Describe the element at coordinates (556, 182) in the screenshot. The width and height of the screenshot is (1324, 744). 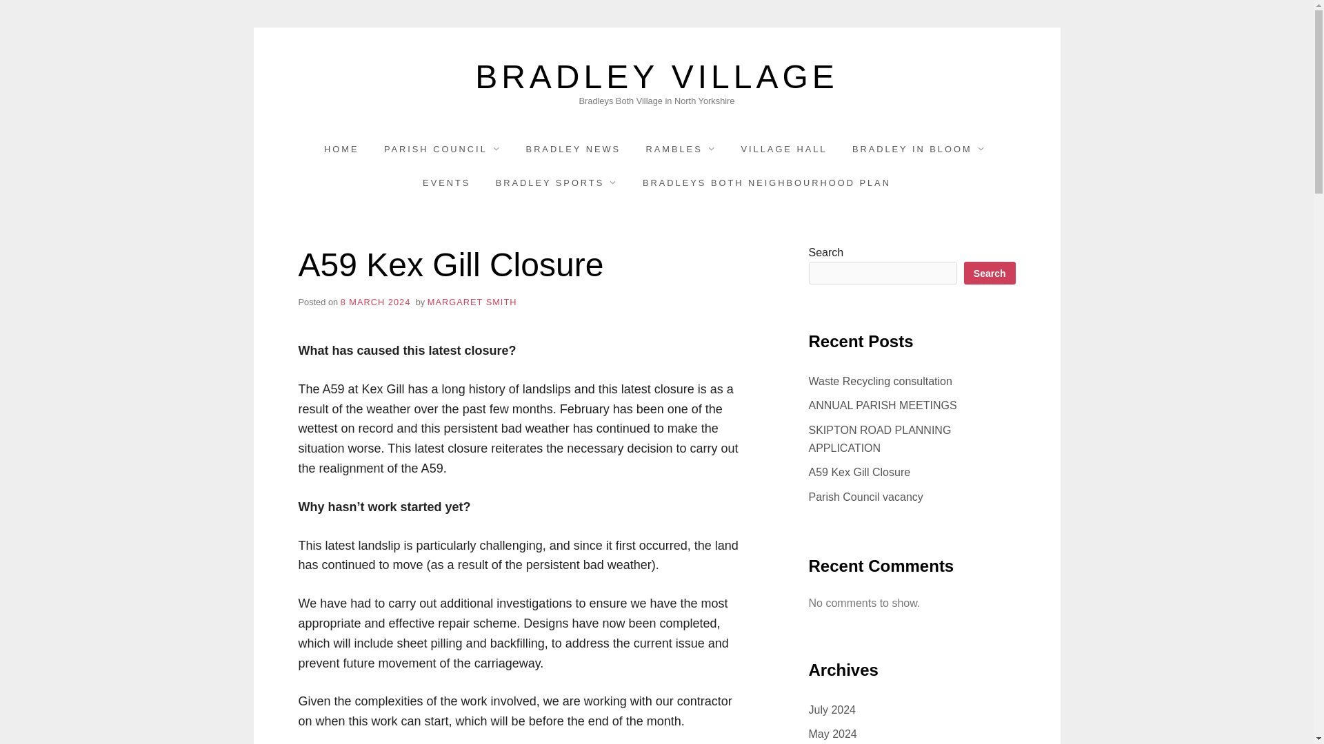
I see `BRADLEY SPORTS` at that location.